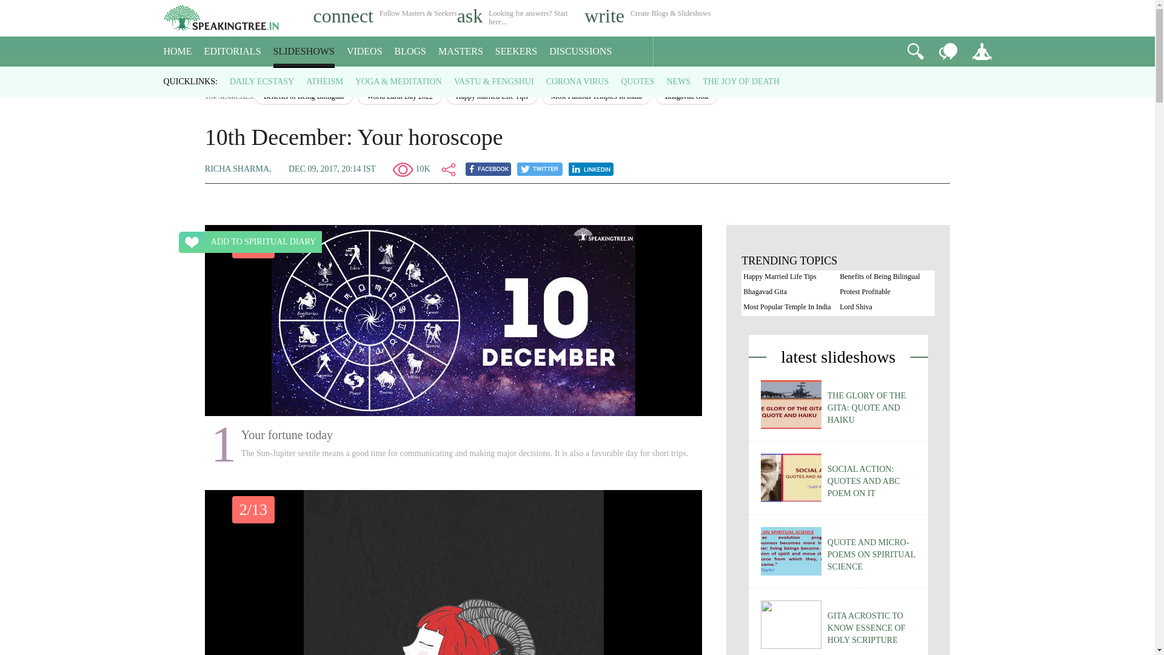 The width and height of the screenshot is (1164, 655). Describe the element at coordinates (637, 81) in the screenshot. I see `QUOTES` at that location.